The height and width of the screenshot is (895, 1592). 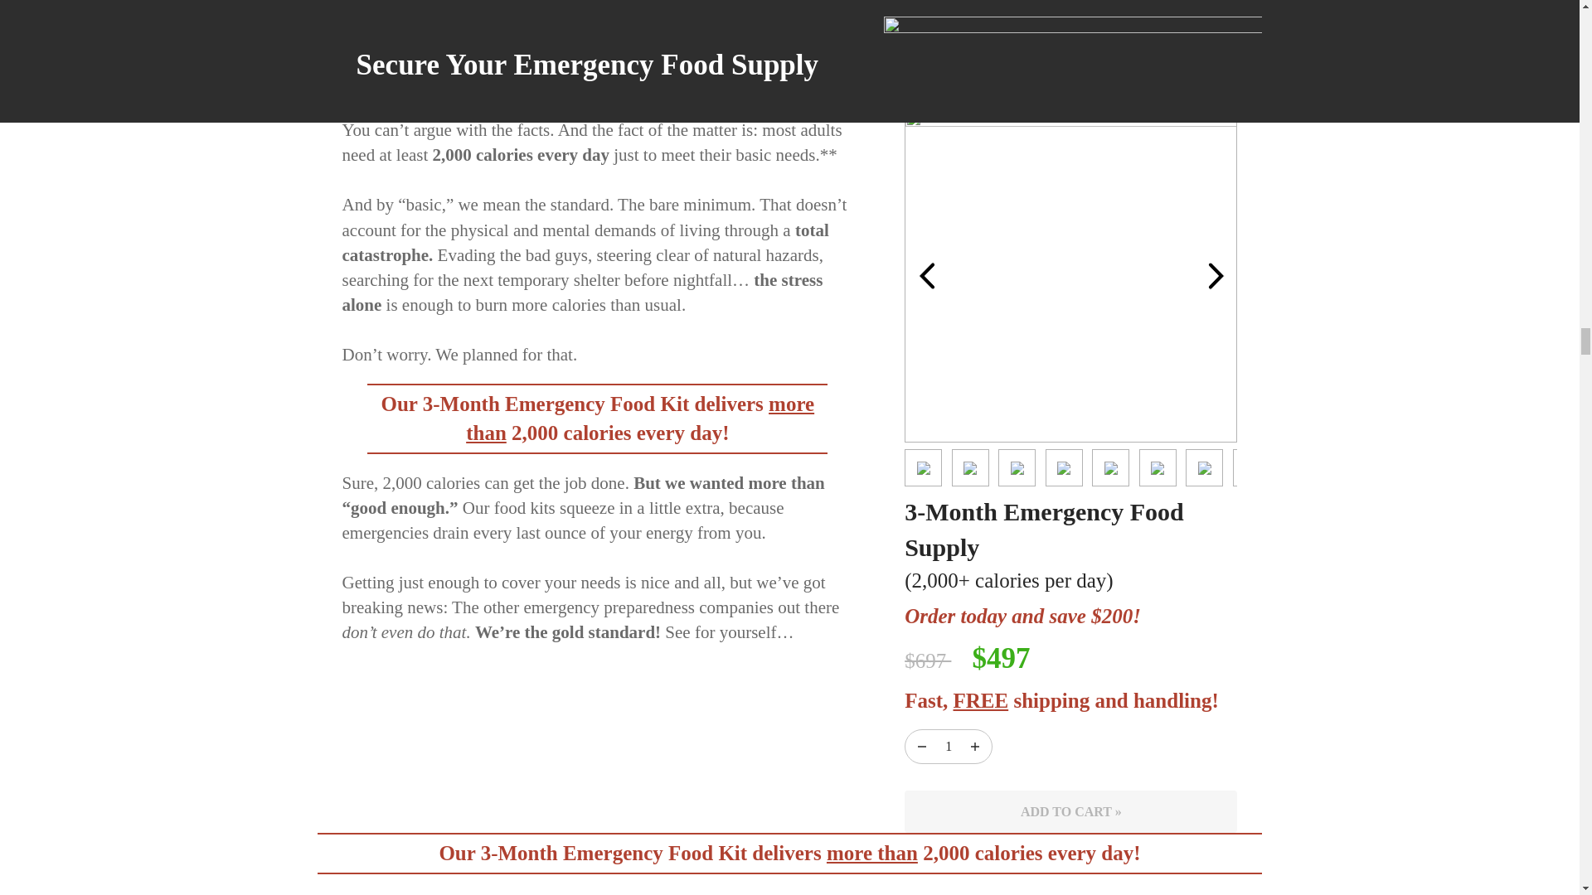 What do you see at coordinates (1216, 275) in the screenshot?
I see `Go to the next slide Next` at bounding box center [1216, 275].